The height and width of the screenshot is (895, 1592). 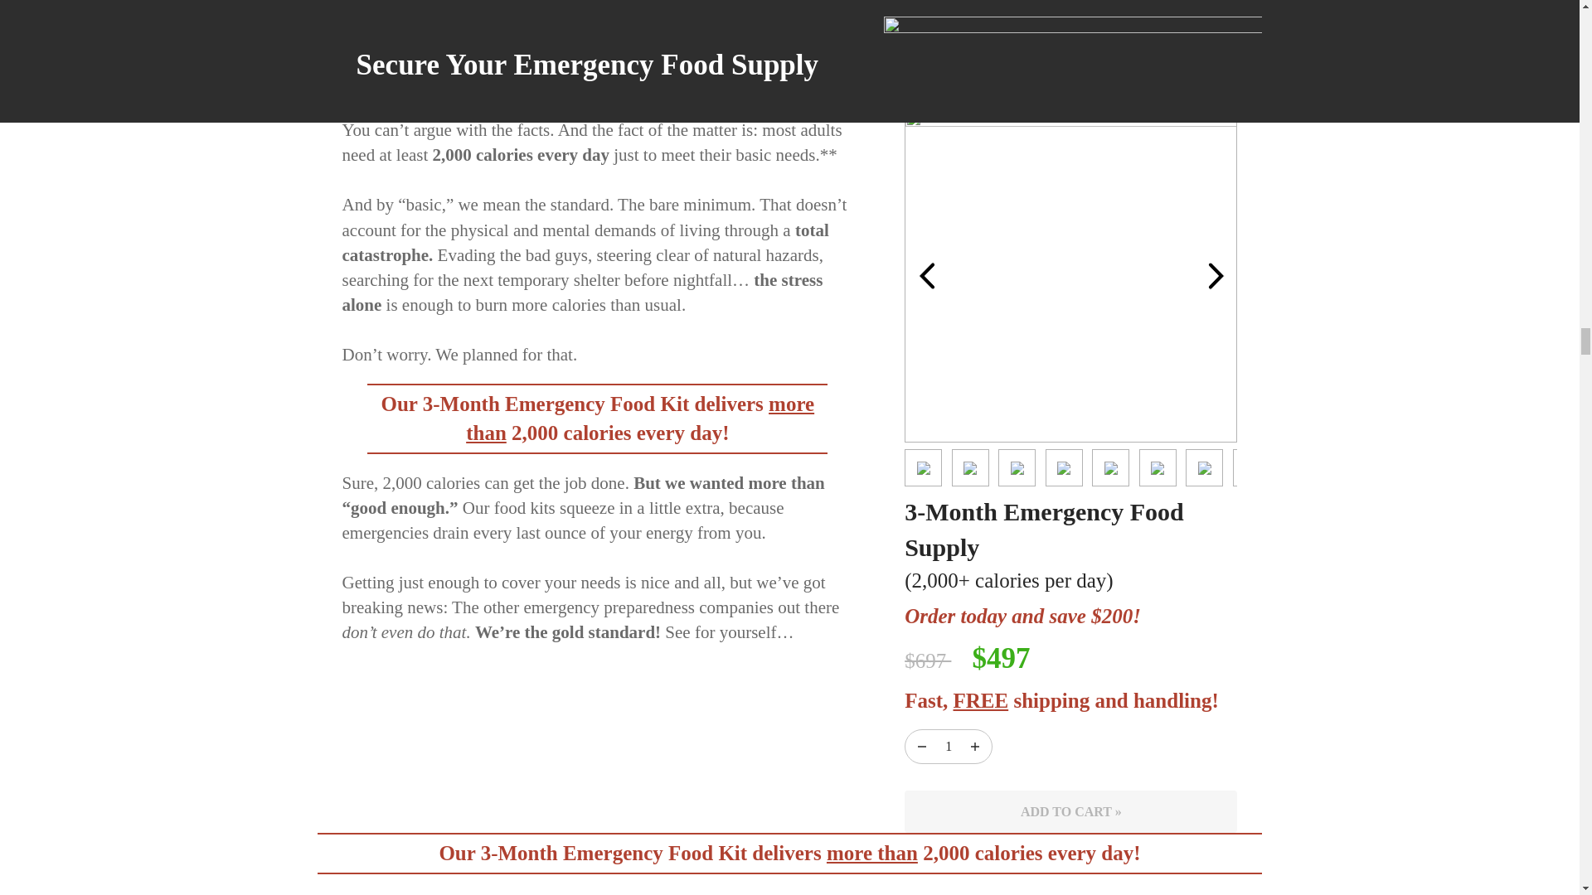 What do you see at coordinates (1216, 275) in the screenshot?
I see `Go to the next slide Next` at bounding box center [1216, 275].